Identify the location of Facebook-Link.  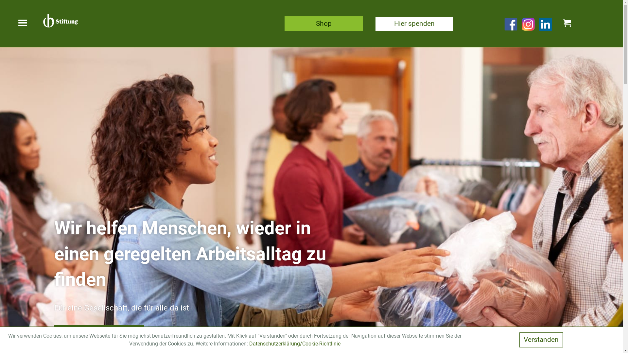
(512, 24).